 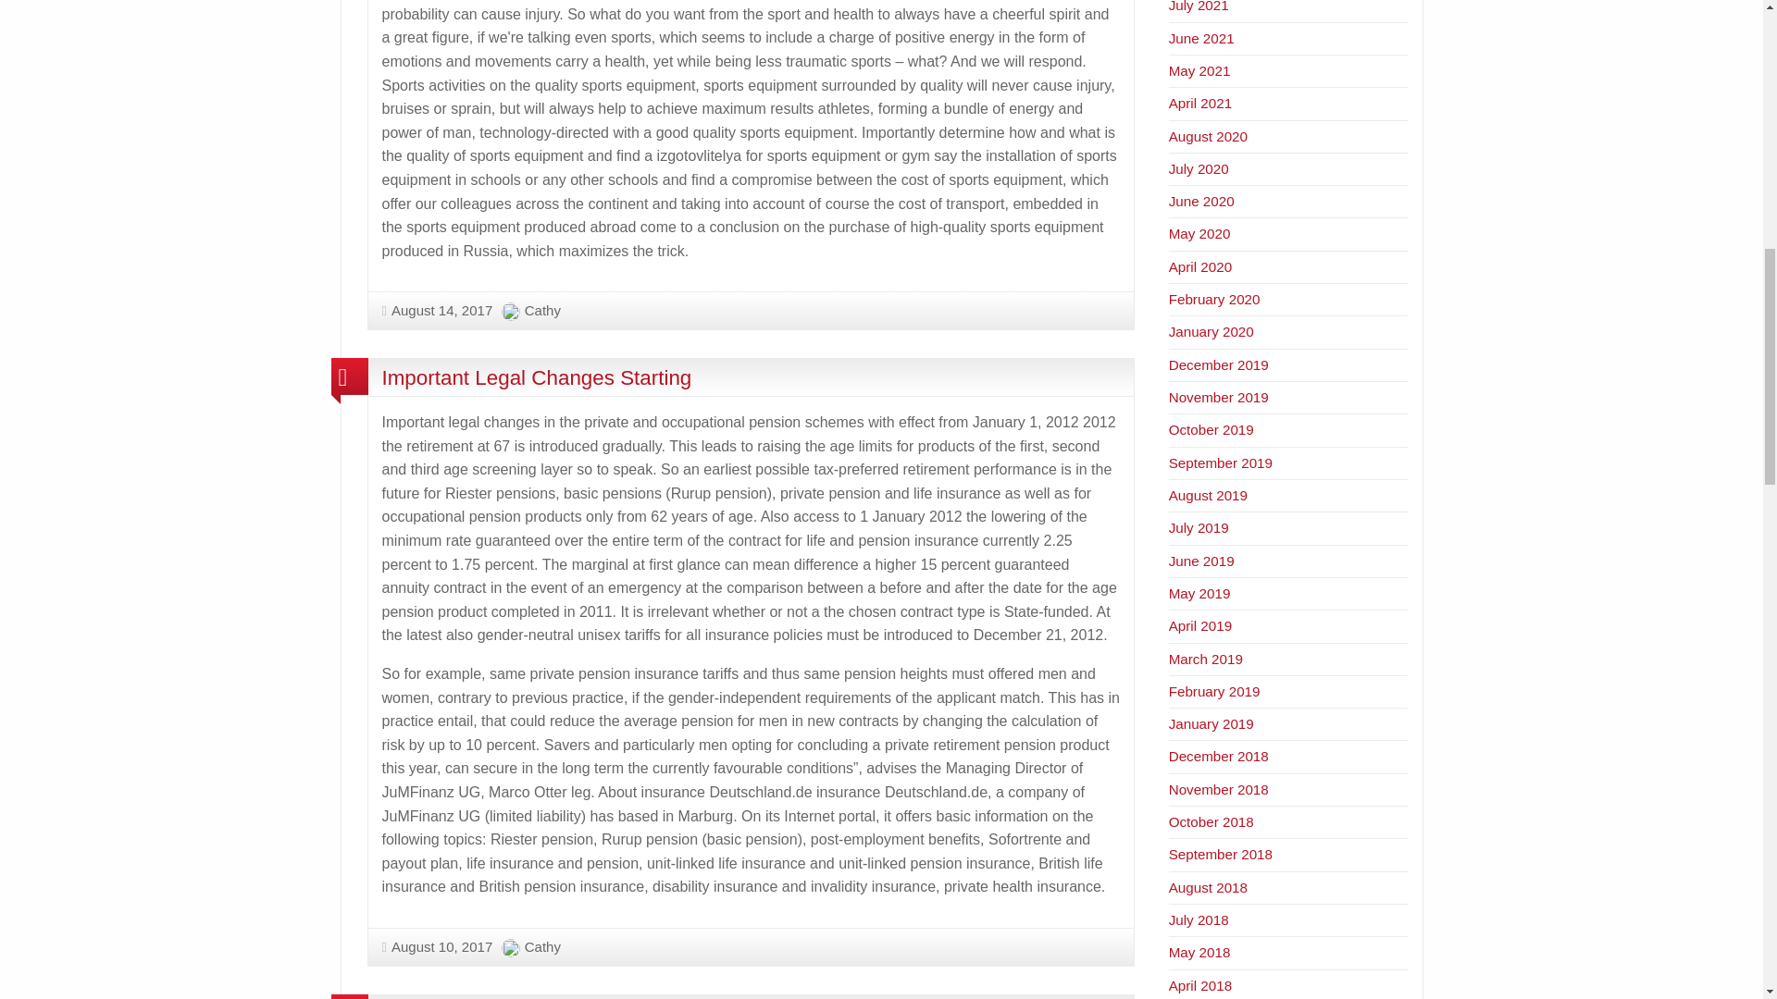 What do you see at coordinates (437, 311) in the screenshot?
I see `August 14, 2017` at bounding box center [437, 311].